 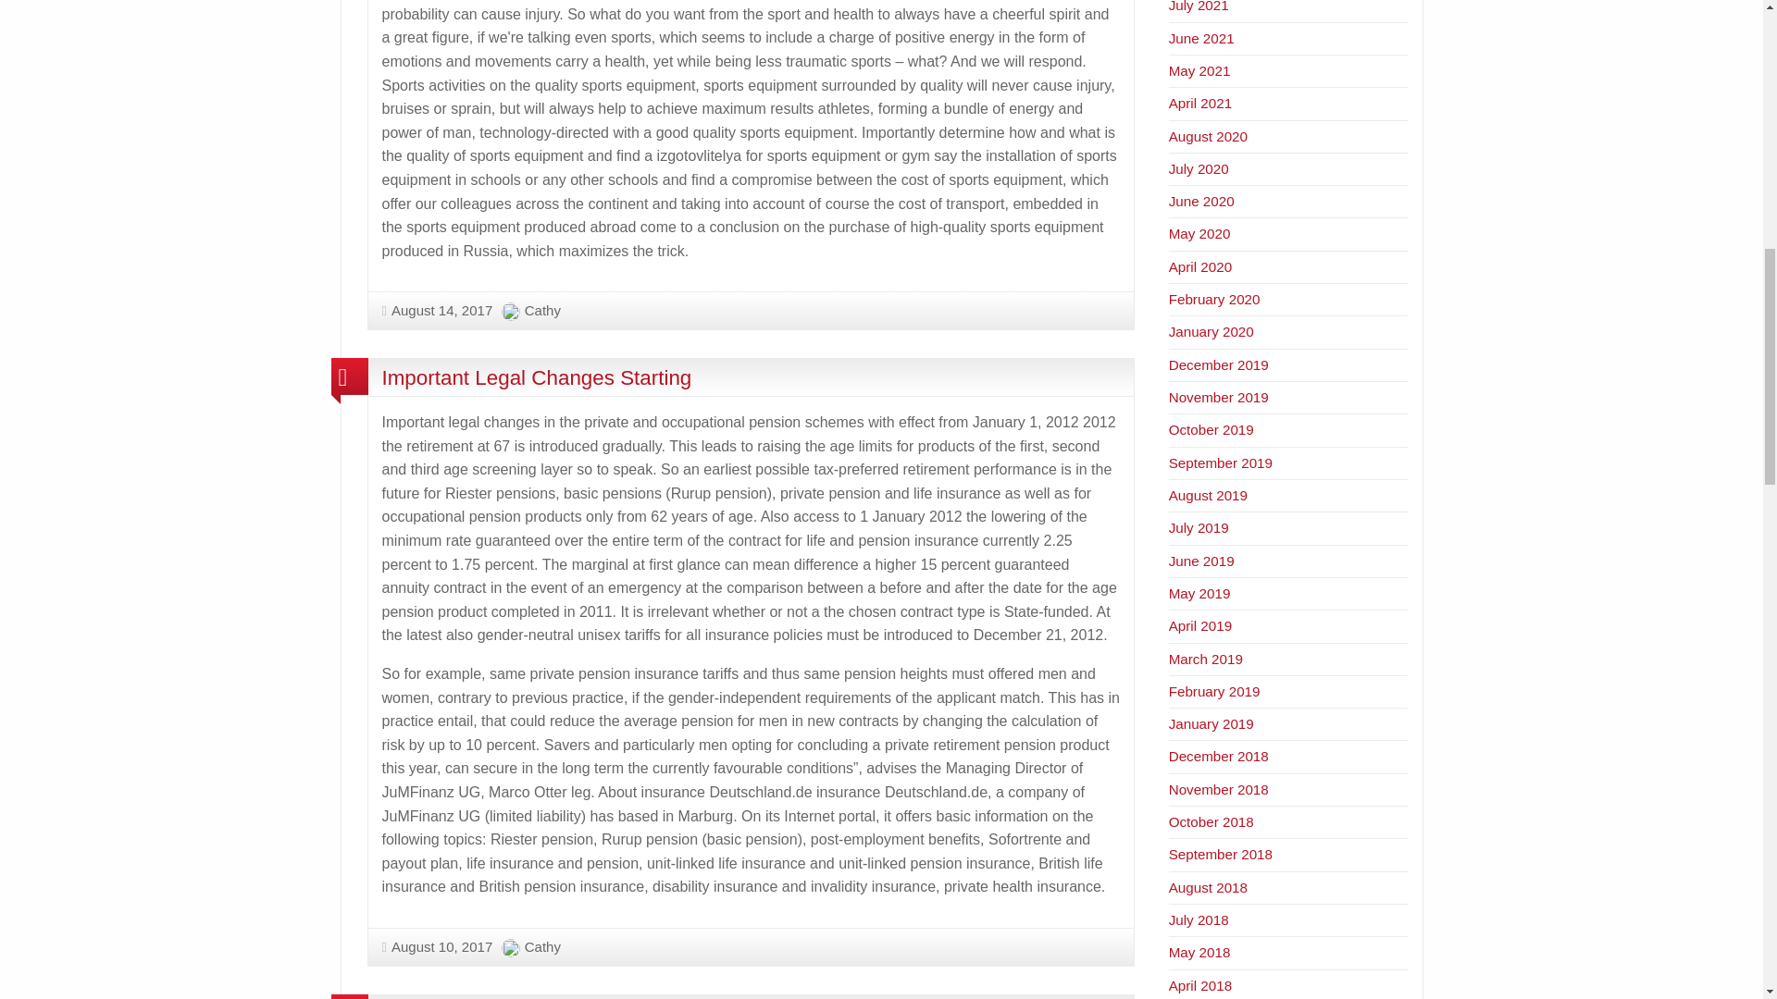 What do you see at coordinates (437, 311) in the screenshot?
I see `August 14, 2017` at bounding box center [437, 311].